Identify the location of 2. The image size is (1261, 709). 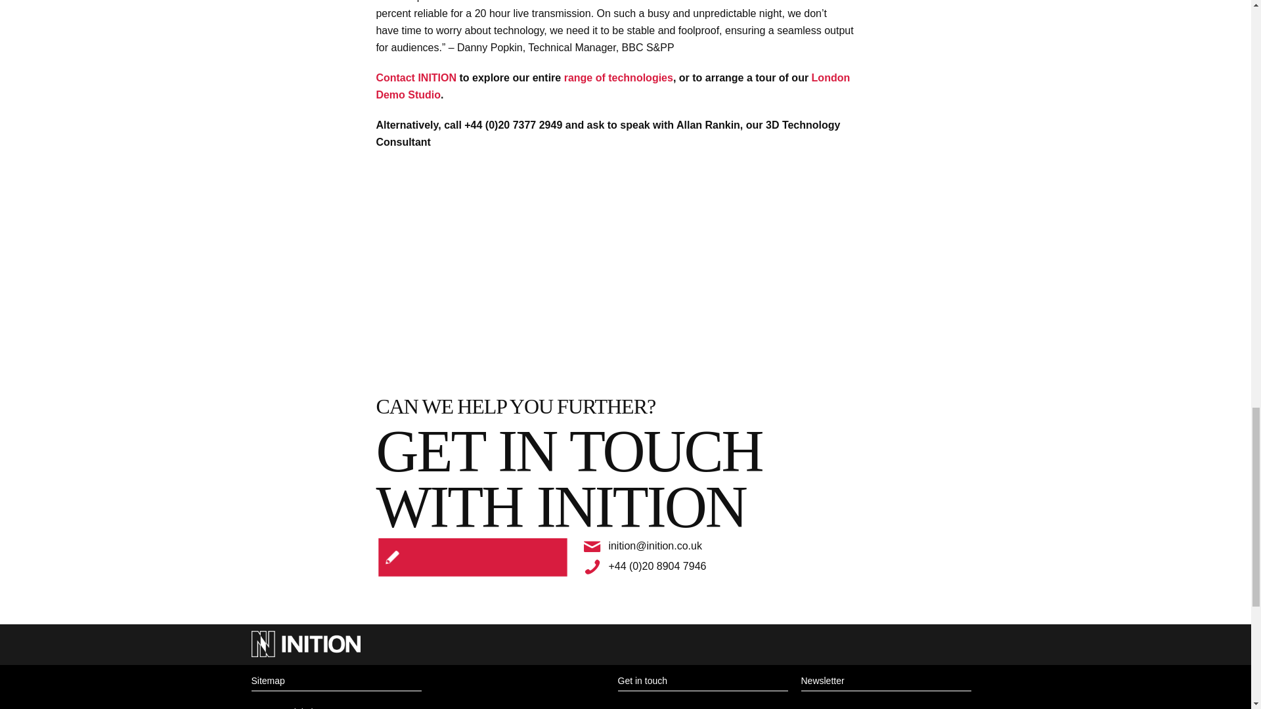
(395, 550).